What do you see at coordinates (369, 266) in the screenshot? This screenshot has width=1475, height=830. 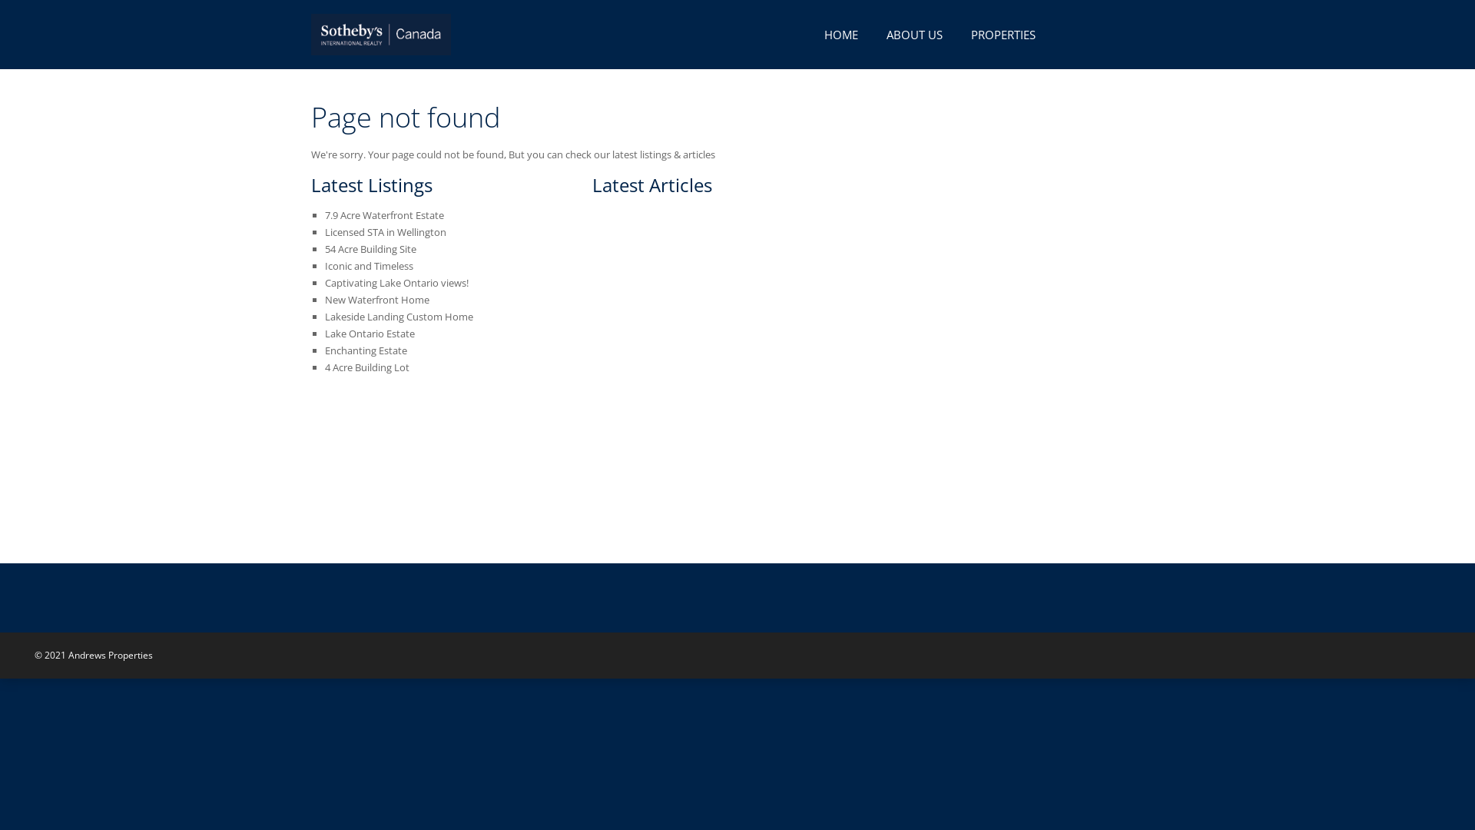 I see `Iconic and Timeless` at bounding box center [369, 266].